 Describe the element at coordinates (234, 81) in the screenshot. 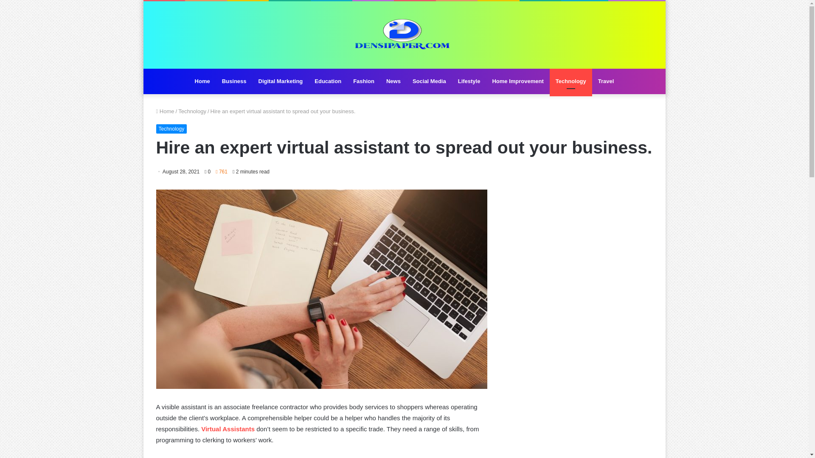

I see `Business` at that location.